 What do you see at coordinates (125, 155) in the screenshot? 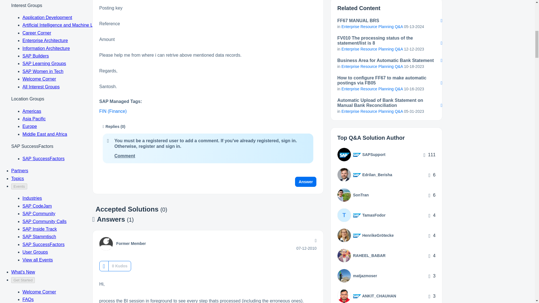
I see `Comment` at bounding box center [125, 155].